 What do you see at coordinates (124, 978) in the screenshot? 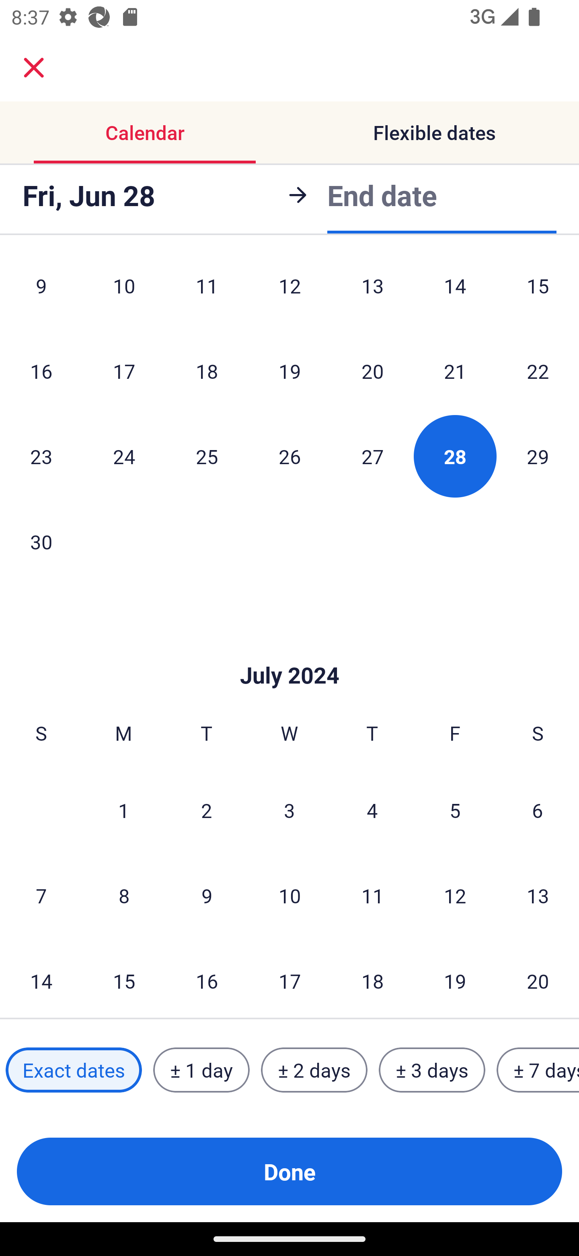
I see `15 Monday, July 15, 2024` at bounding box center [124, 978].